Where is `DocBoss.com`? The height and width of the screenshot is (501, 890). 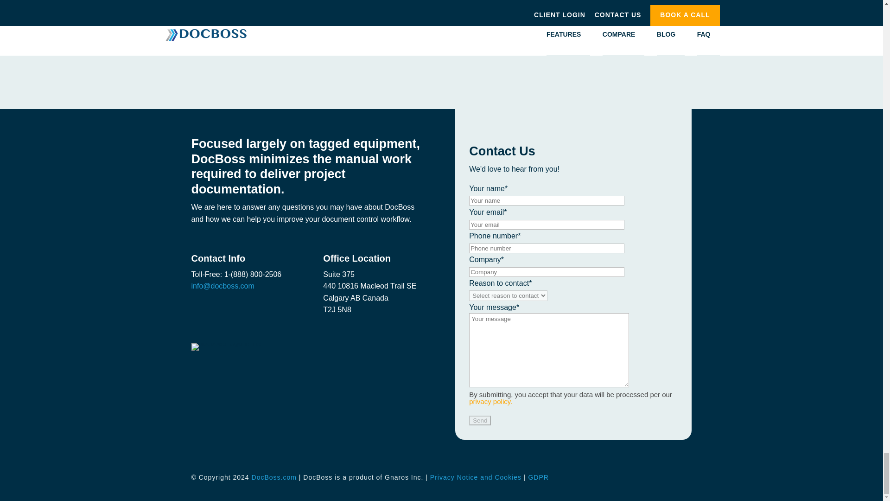 DocBoss.com is located at coordinates (273, 477).